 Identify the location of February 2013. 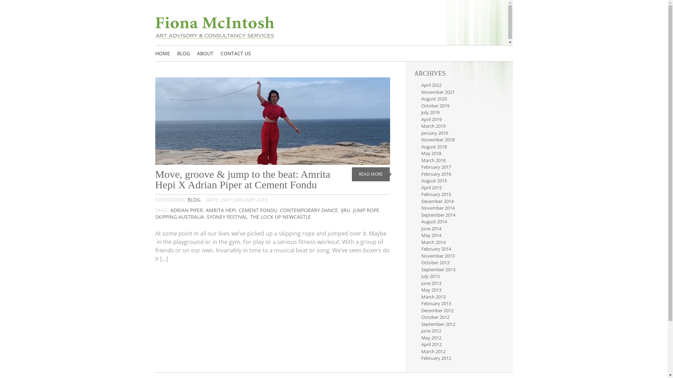
(436, 303).